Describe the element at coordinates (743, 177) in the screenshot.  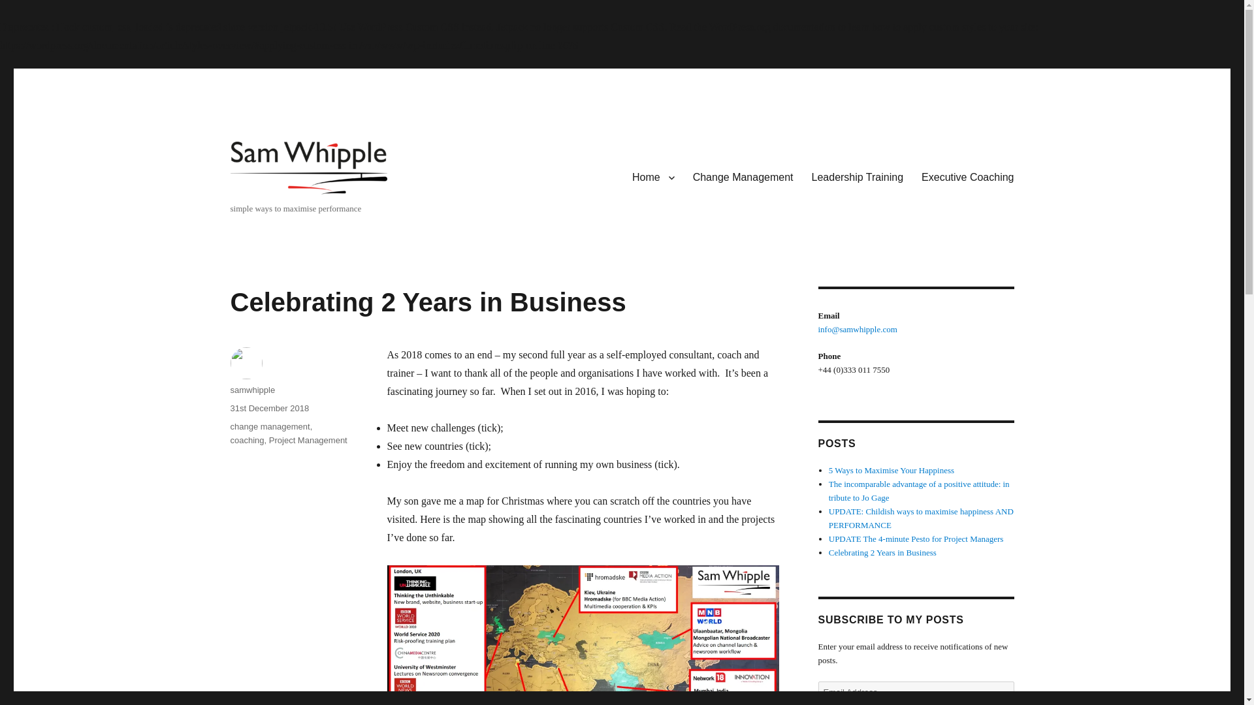
I see `Change Management` at that location.